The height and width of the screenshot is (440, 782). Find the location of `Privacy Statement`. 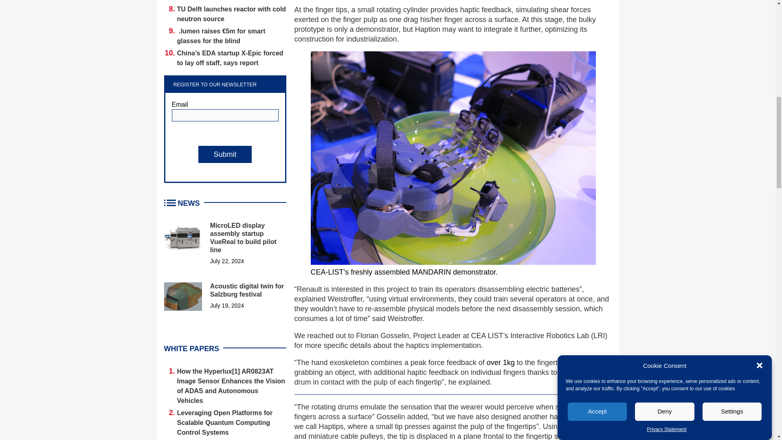

Privacy Statement is located at coordinates (666, 15).